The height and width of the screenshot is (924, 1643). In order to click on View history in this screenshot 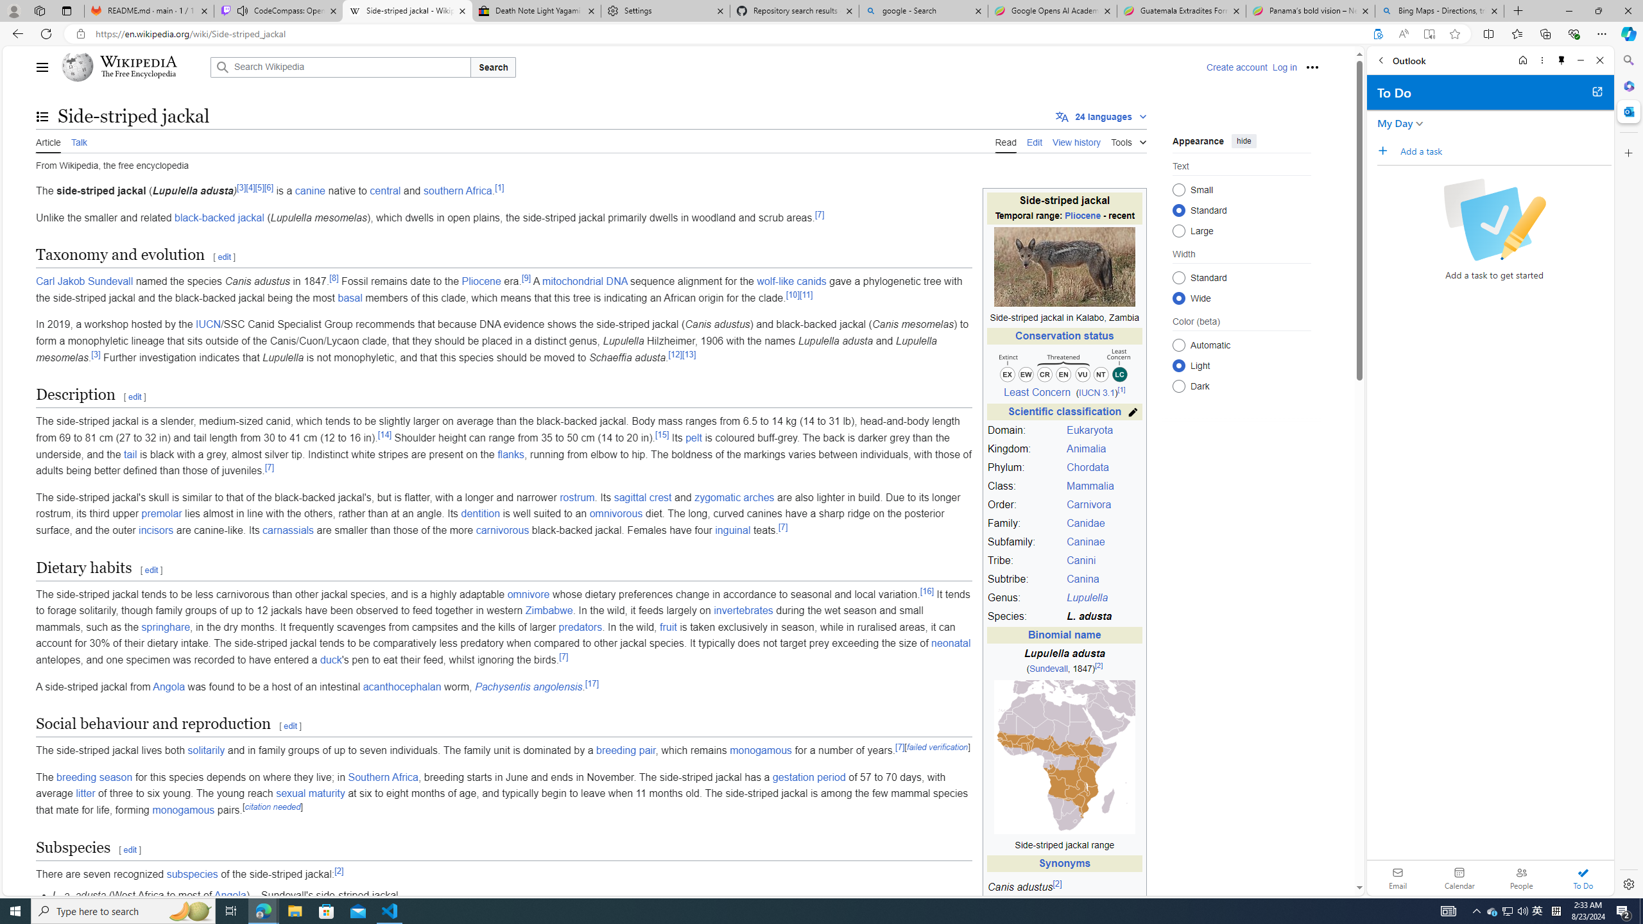, I will do `click(1077, 141)`.